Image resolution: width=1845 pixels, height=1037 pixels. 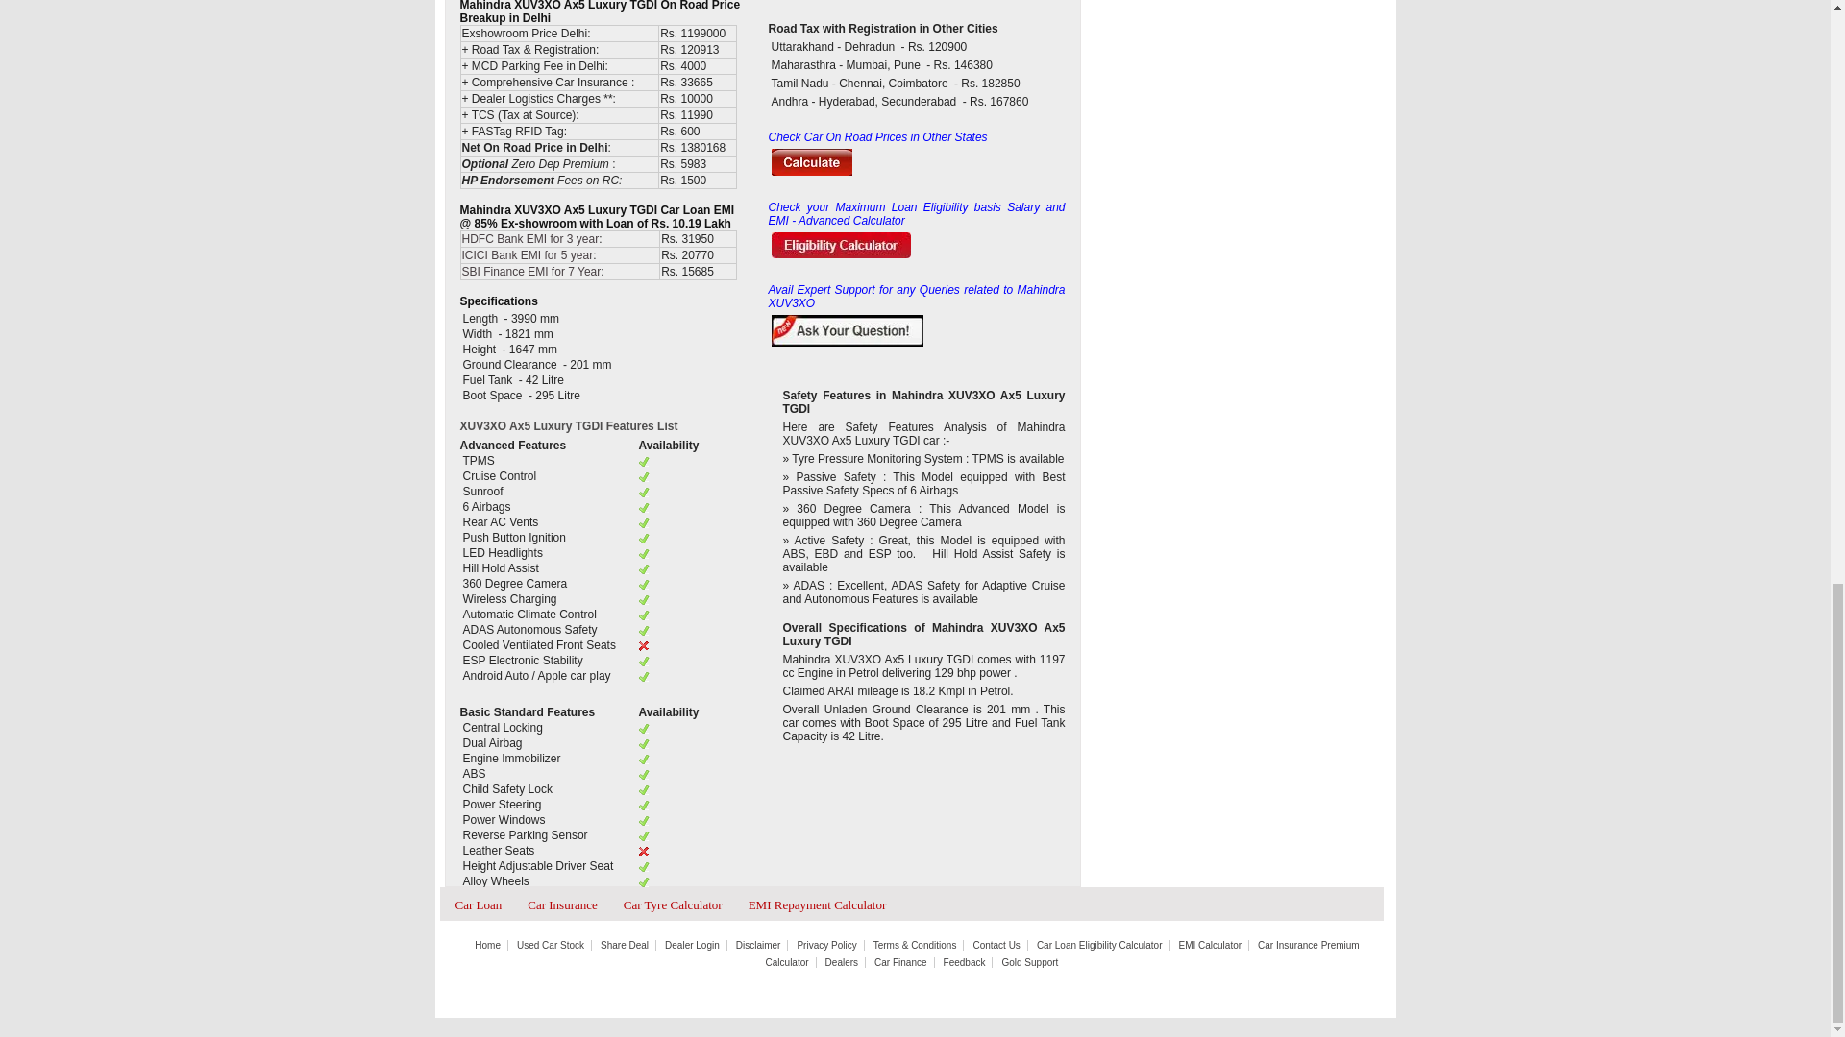 What do you see at coordinates (527, 255) in the screenshot?
I see `ICICI Bank EMI for 5 year` at bounding box center [527, 255].